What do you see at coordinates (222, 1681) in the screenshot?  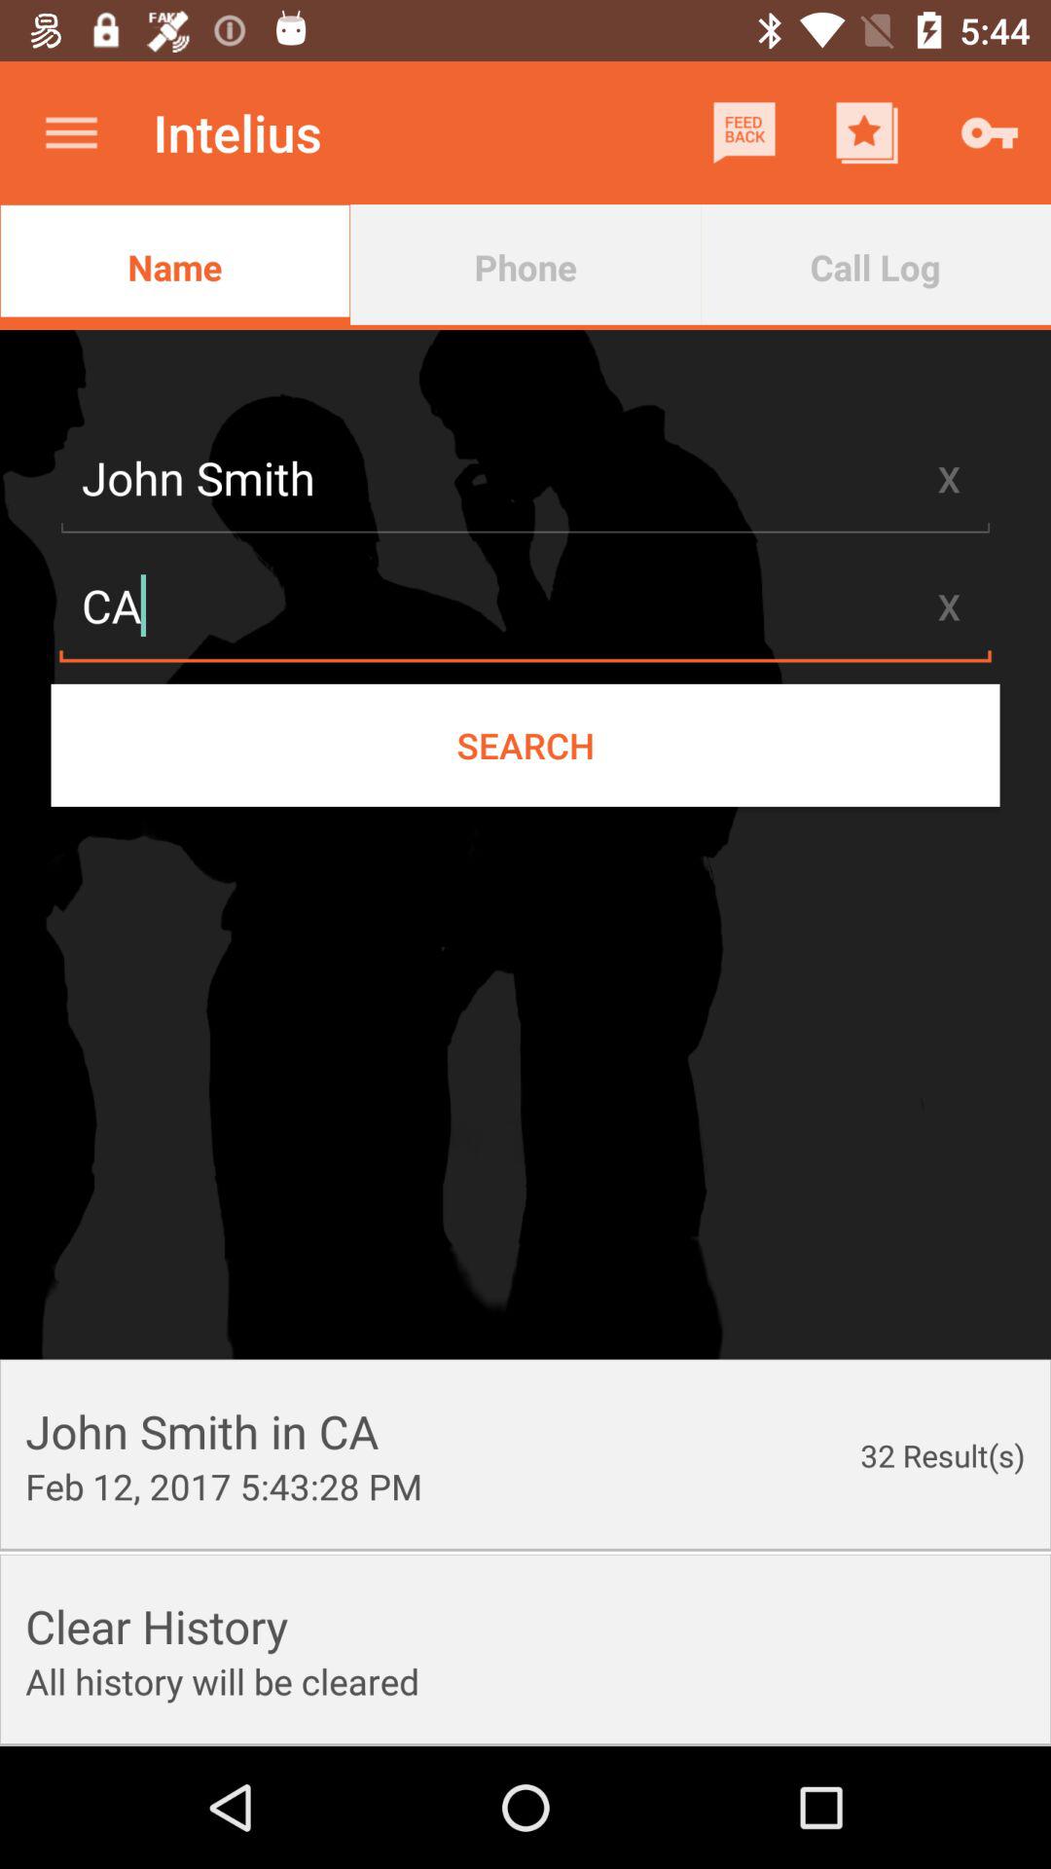 I see `scroll until the all history will icon` at bounding box center [222, 1681].